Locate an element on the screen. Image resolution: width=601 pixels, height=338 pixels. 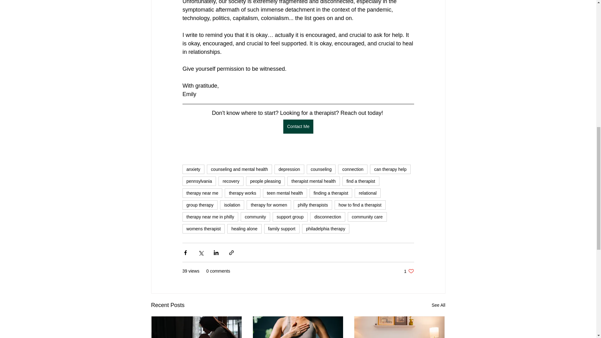
anxiety is located at coordinates (193, 169).